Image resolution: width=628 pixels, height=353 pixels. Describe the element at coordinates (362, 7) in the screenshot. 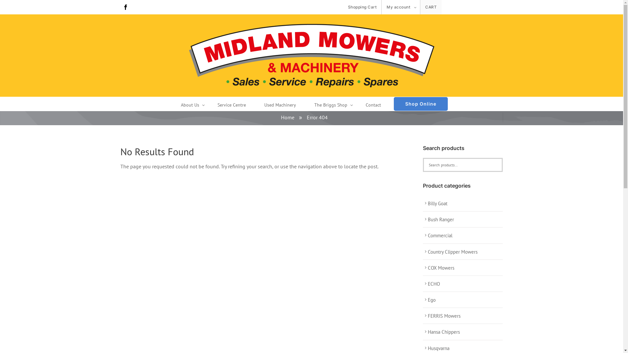

I see `Shopping Cart` at that location.